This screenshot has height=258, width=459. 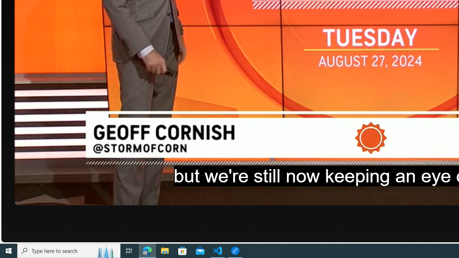 What do you see at coordinates (54, 197) in the screenshot?
I see `Seek Forward` at bounding box center [54, 197].